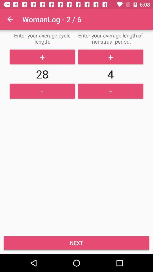 This screenshot has height=272, width=153. Describe the element at coordinates (76, 243) in the screenshot. I see `click on last button` at that location.